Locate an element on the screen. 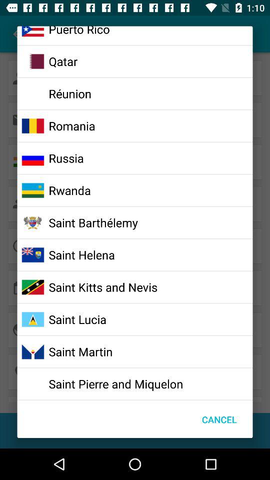  turn on the qatar icon is located at coordinates (63, 61).